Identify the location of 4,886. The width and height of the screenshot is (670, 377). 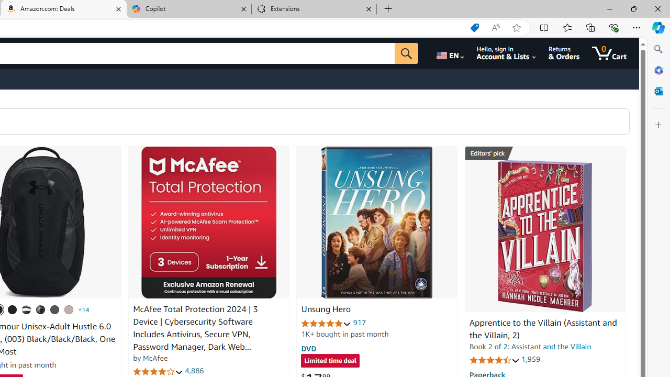
(195, 371).